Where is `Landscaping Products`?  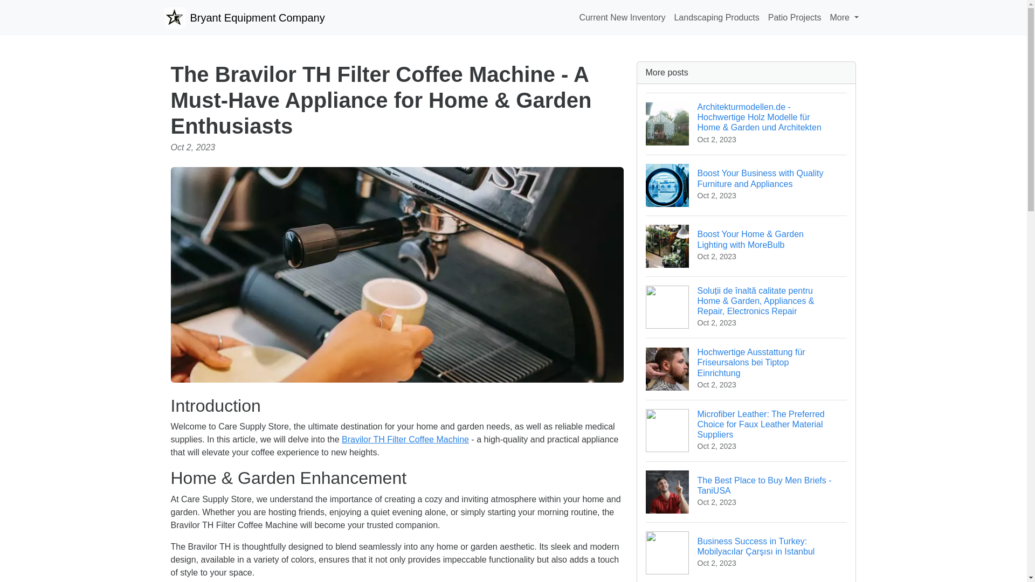
Landscaping Products is located at coordinates (844, 17).